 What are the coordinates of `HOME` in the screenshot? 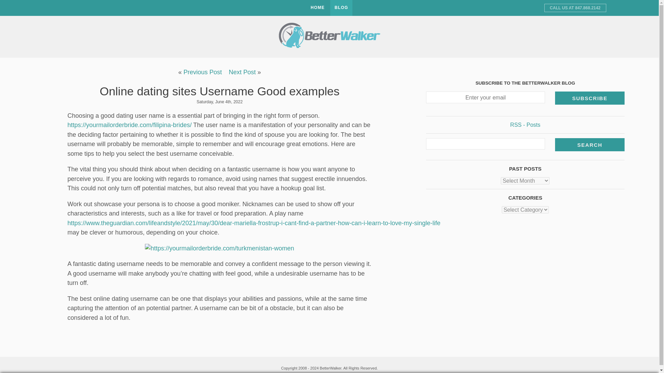 It's located at (317, 8).